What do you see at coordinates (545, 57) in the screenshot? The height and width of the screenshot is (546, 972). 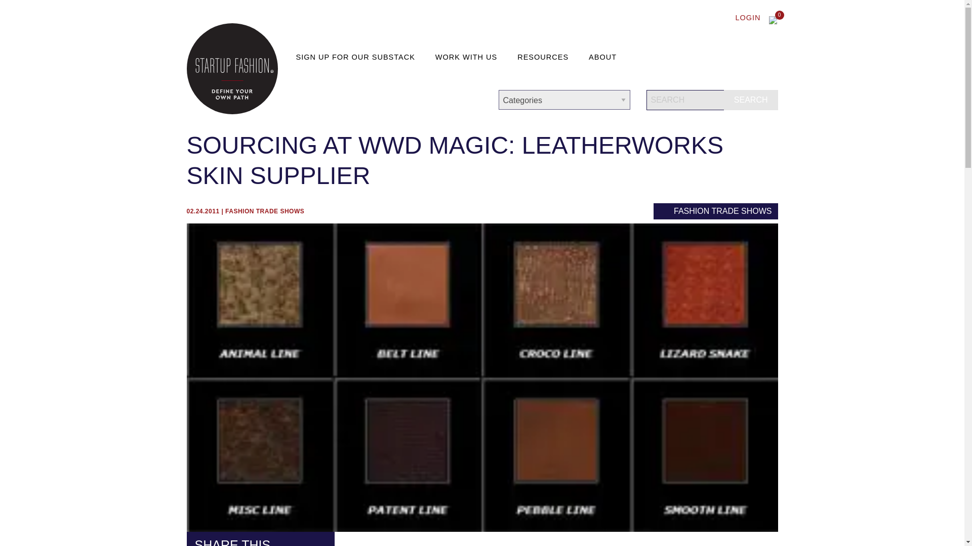 I see `RESOURCES` at bounding box center [545, 57].